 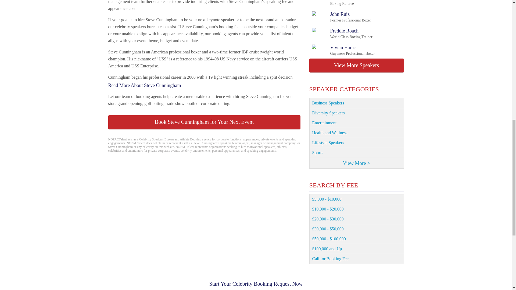 What do you see at coordinates (342, 33) in the screenshot?
I see `Lifestyle Speakers` at bounding box center [342, 33].